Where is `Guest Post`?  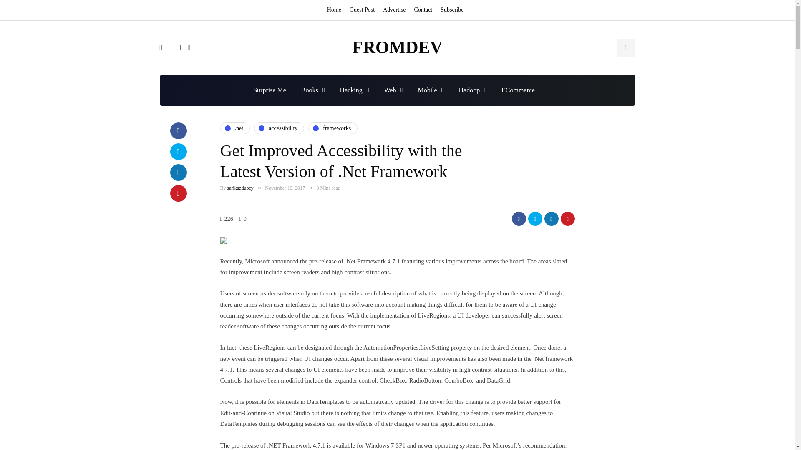 Guest Post is located at coordinates (362, 10).